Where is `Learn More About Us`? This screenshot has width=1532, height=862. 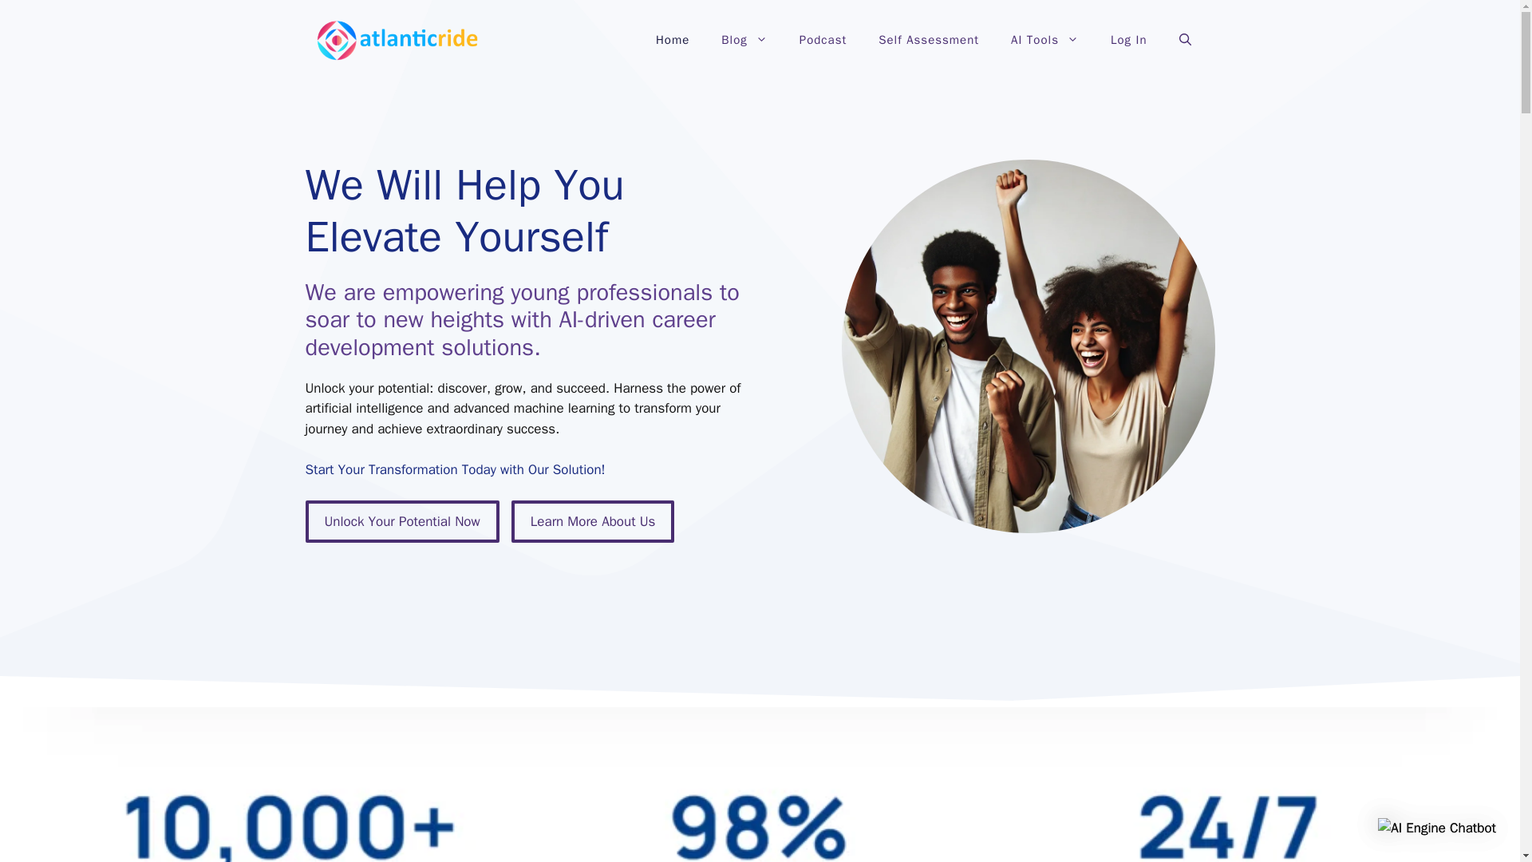
Learn More About Us is located at coordinates (594, 522).